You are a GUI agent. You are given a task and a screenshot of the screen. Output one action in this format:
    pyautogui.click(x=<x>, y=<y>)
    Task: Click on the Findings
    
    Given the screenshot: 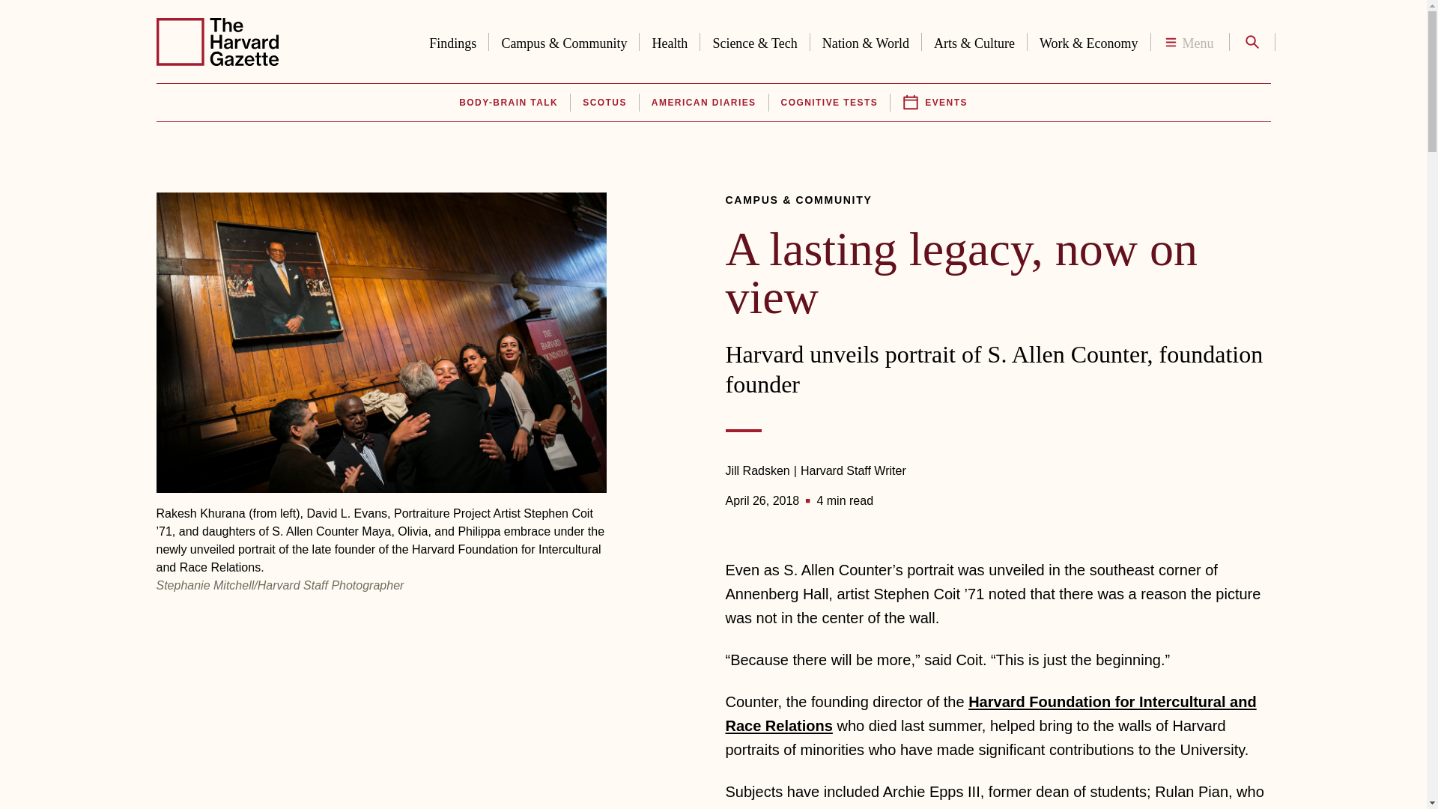 What is the action you would take?
    pyautogui.click(x=452, y=40)
    